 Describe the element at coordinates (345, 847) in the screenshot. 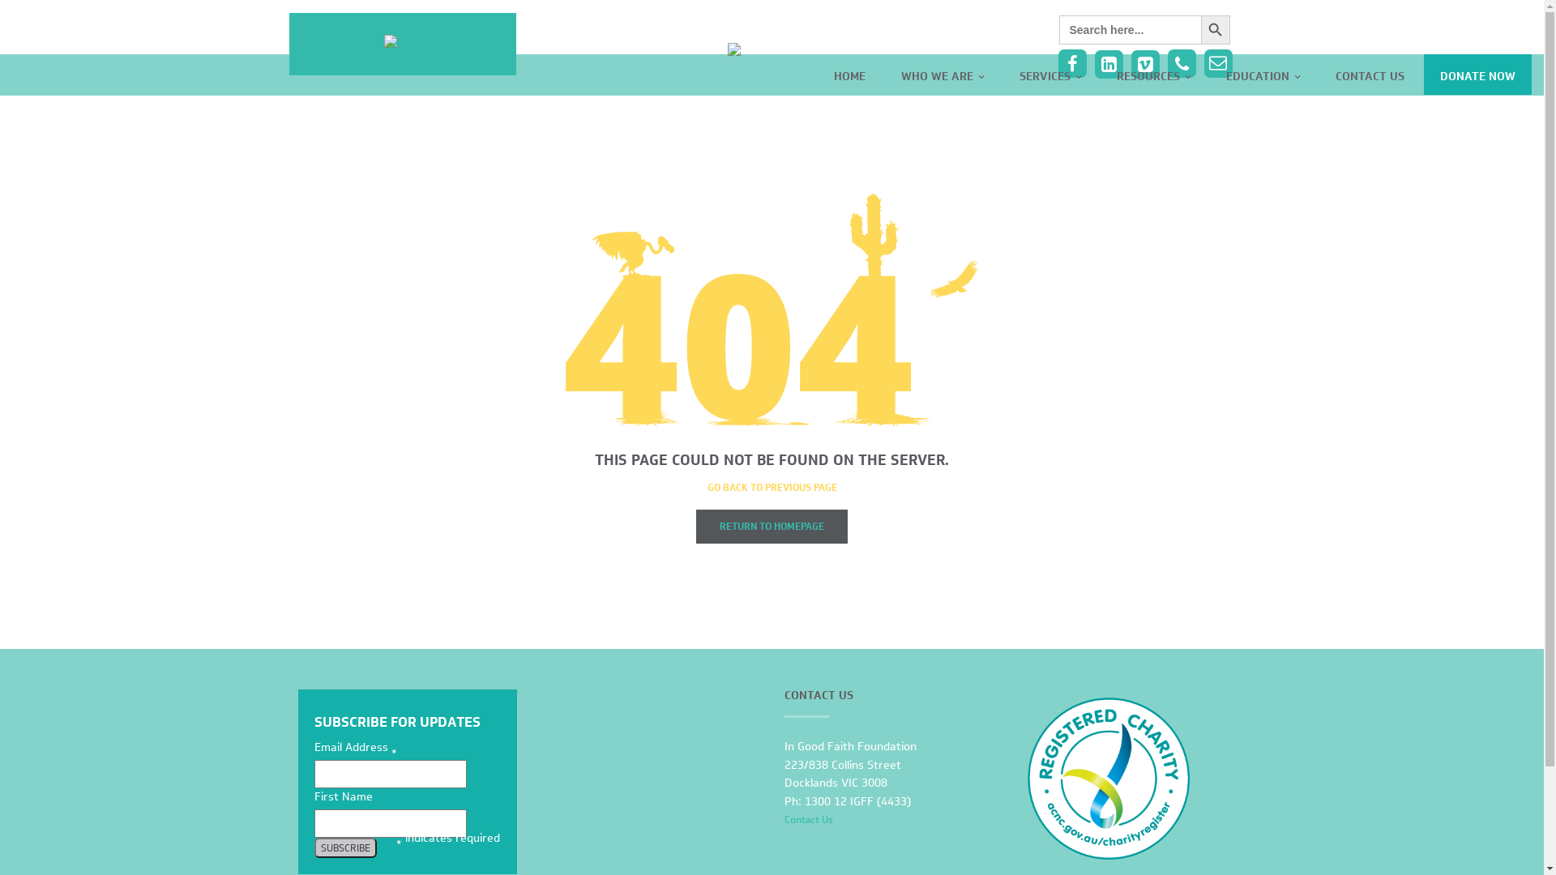

I see `Subscribe` at that location.